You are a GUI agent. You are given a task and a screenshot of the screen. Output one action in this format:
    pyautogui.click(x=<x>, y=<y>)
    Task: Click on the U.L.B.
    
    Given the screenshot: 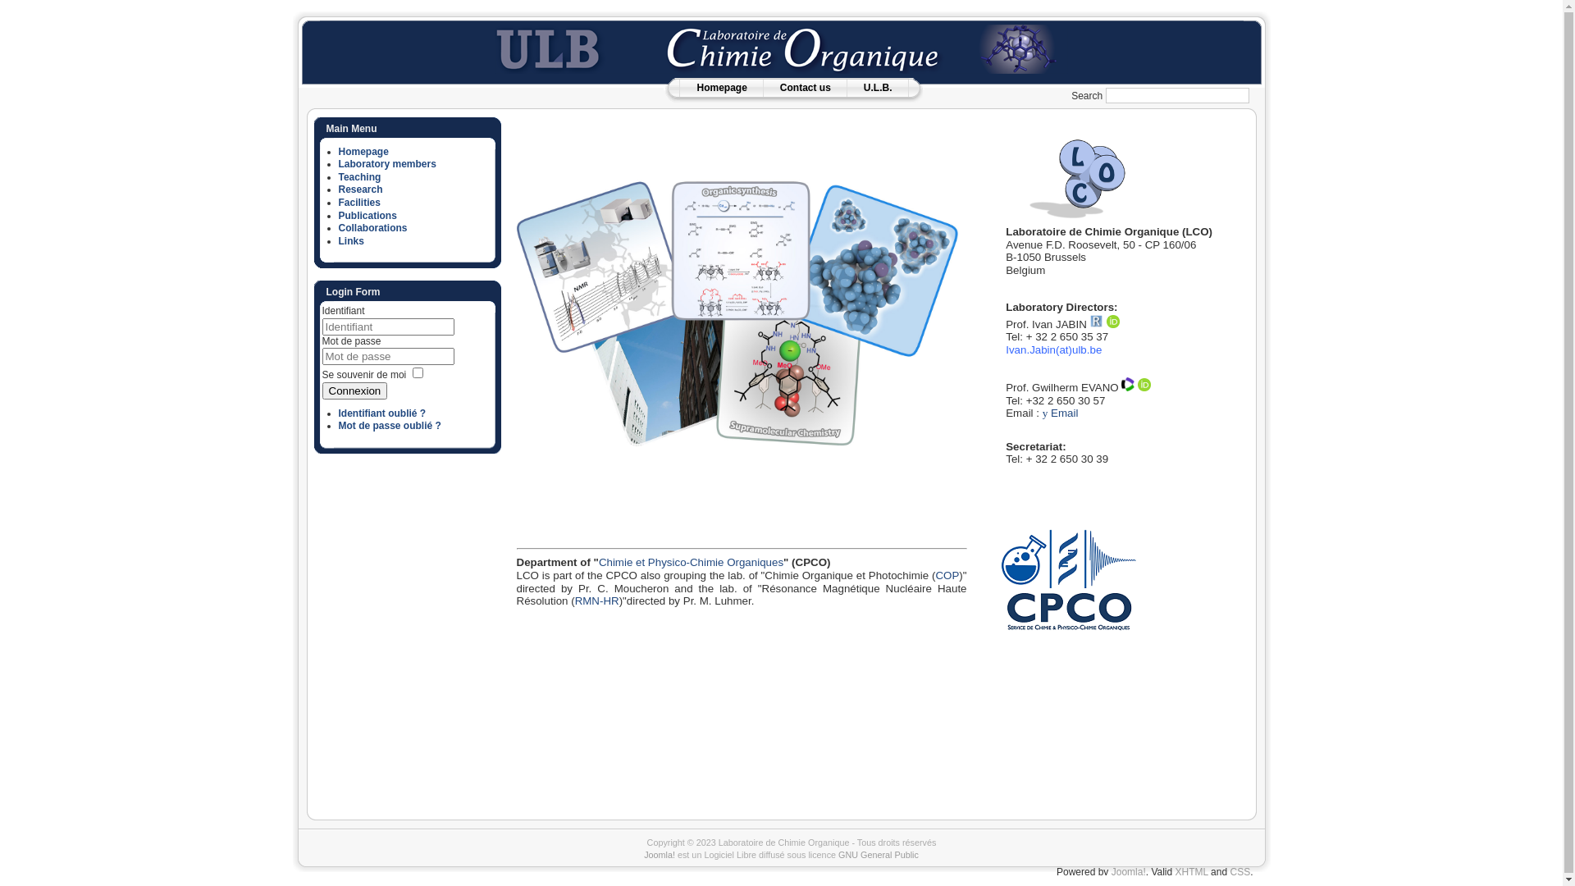 What is the action you would take?
    pyautogui.click(x=878, y=88)
    